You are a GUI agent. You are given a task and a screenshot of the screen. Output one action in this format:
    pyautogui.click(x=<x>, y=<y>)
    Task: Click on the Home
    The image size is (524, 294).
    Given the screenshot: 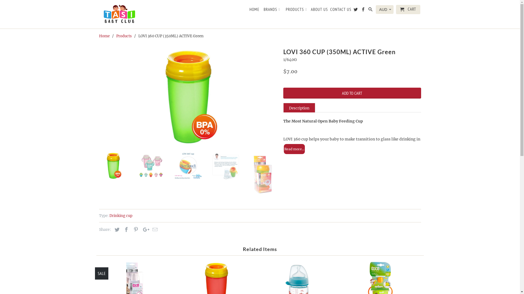 What is the action you would take?
    pyautogui.click(x=104, y=36)
    